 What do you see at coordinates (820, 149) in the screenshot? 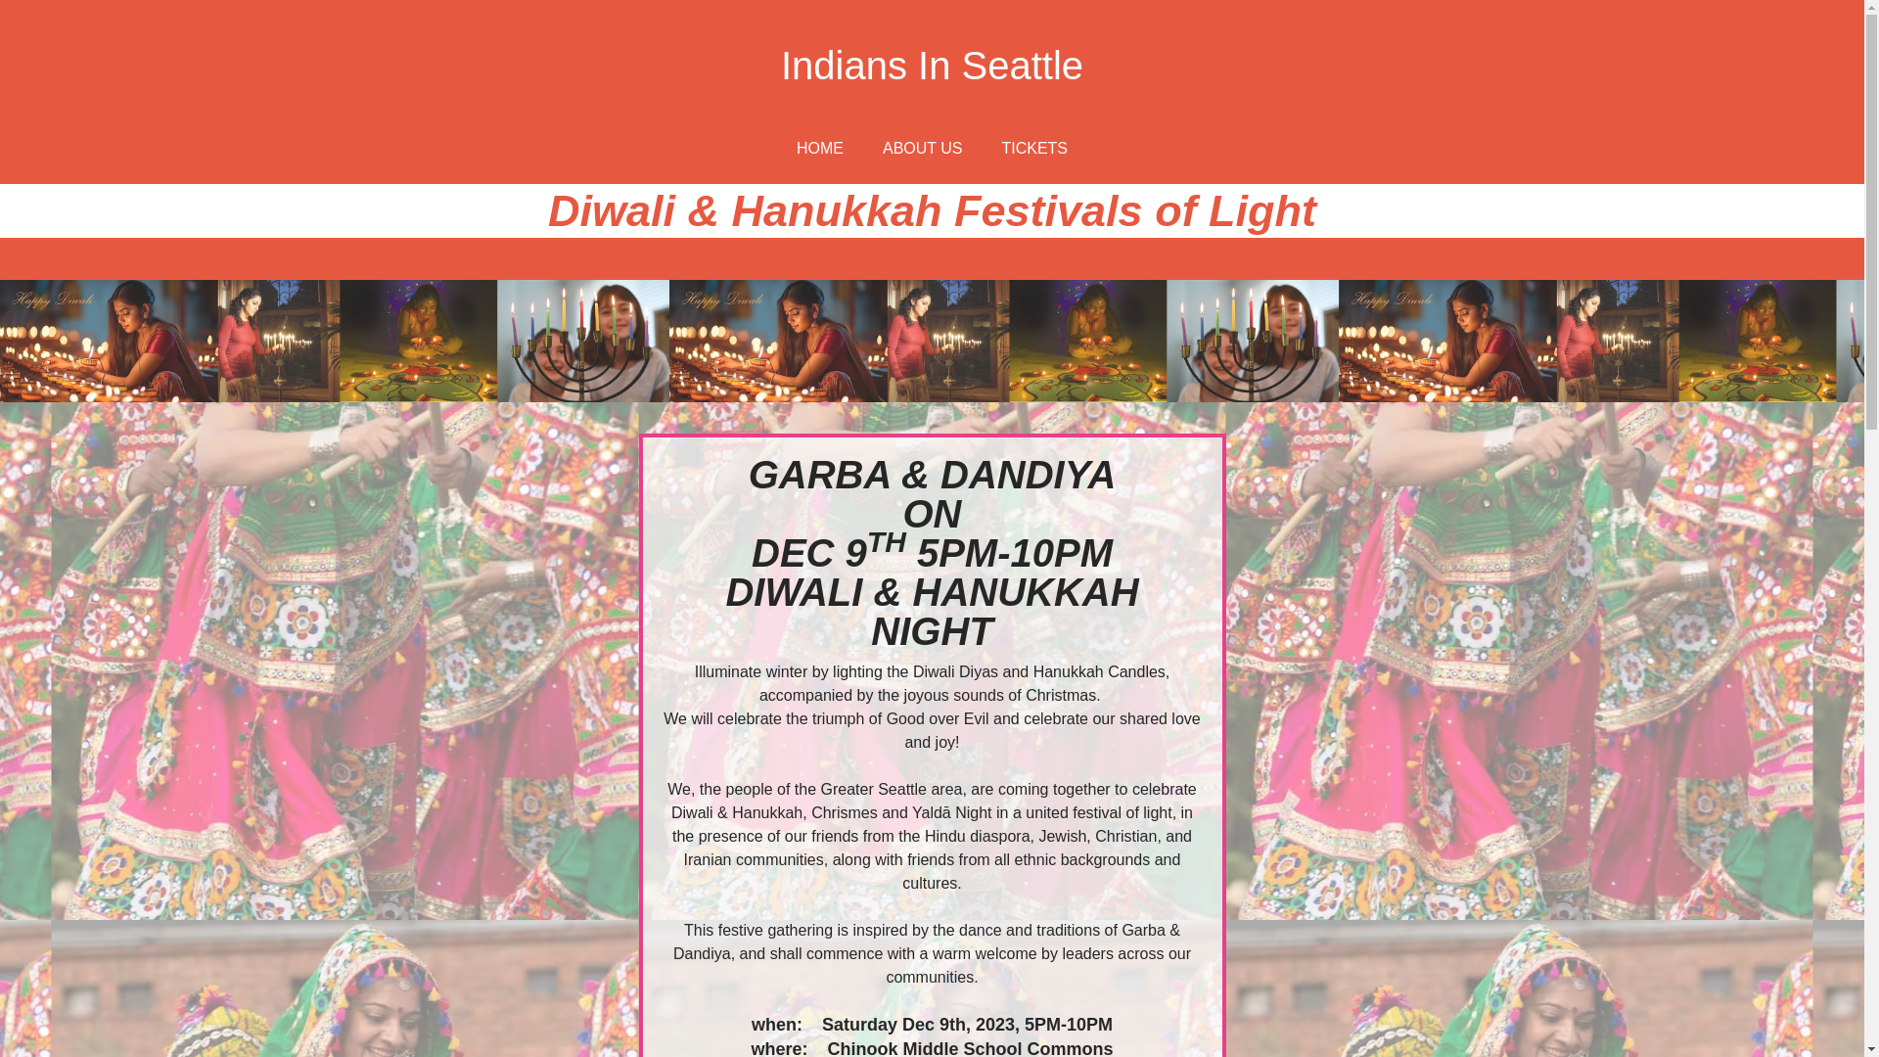
I see `HOME` at bounding box center [820, 149].